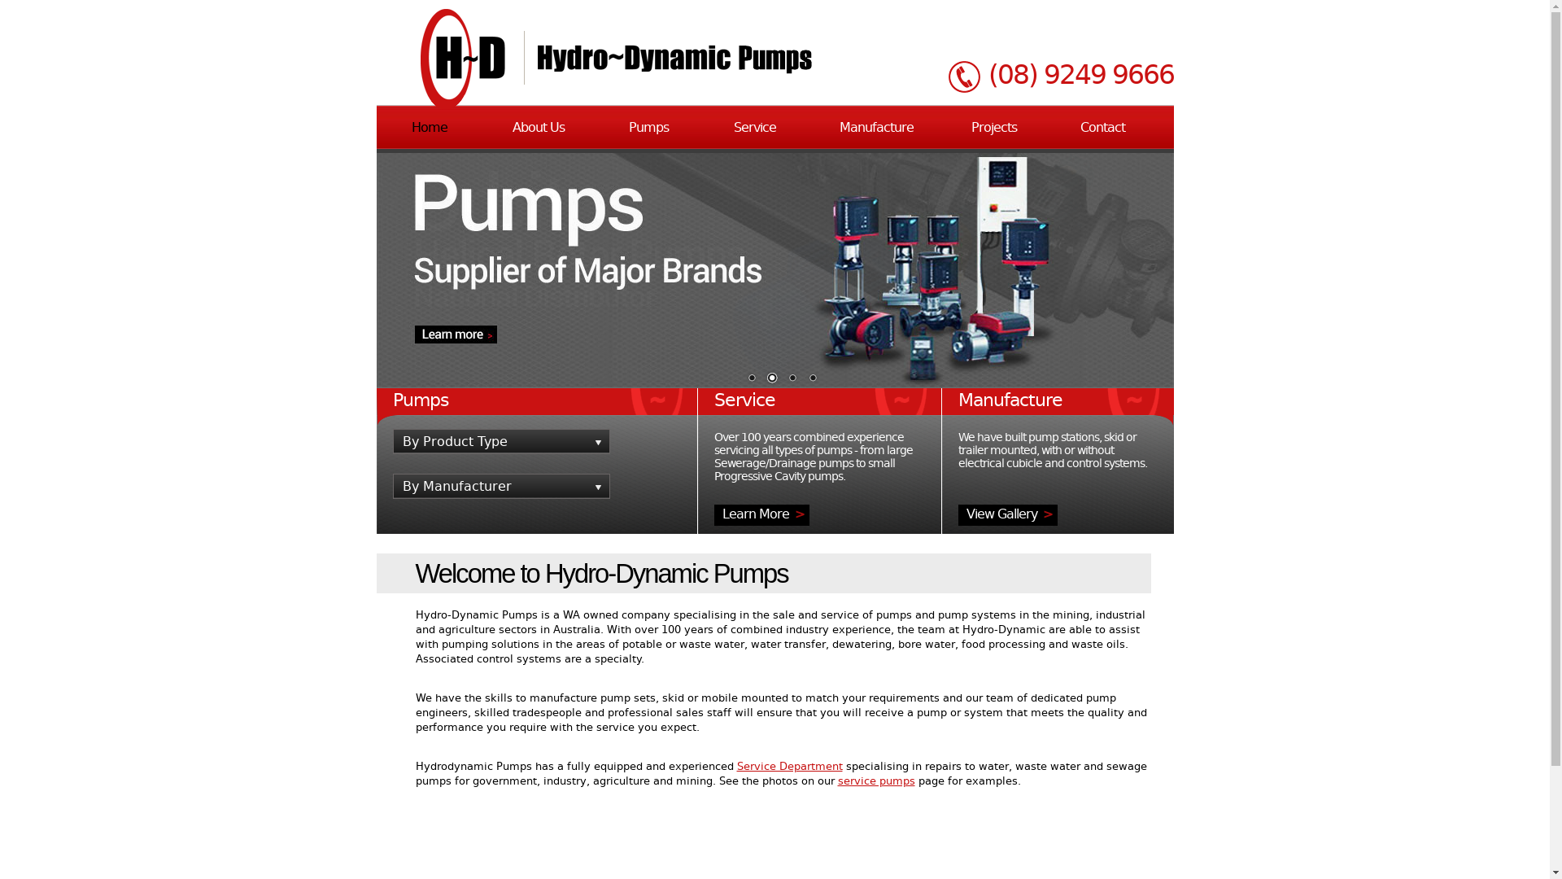 The image size is (1562, 879). Describe the element at coordinates (877, 781) in the screenshot. I see `service pumps` at that location.